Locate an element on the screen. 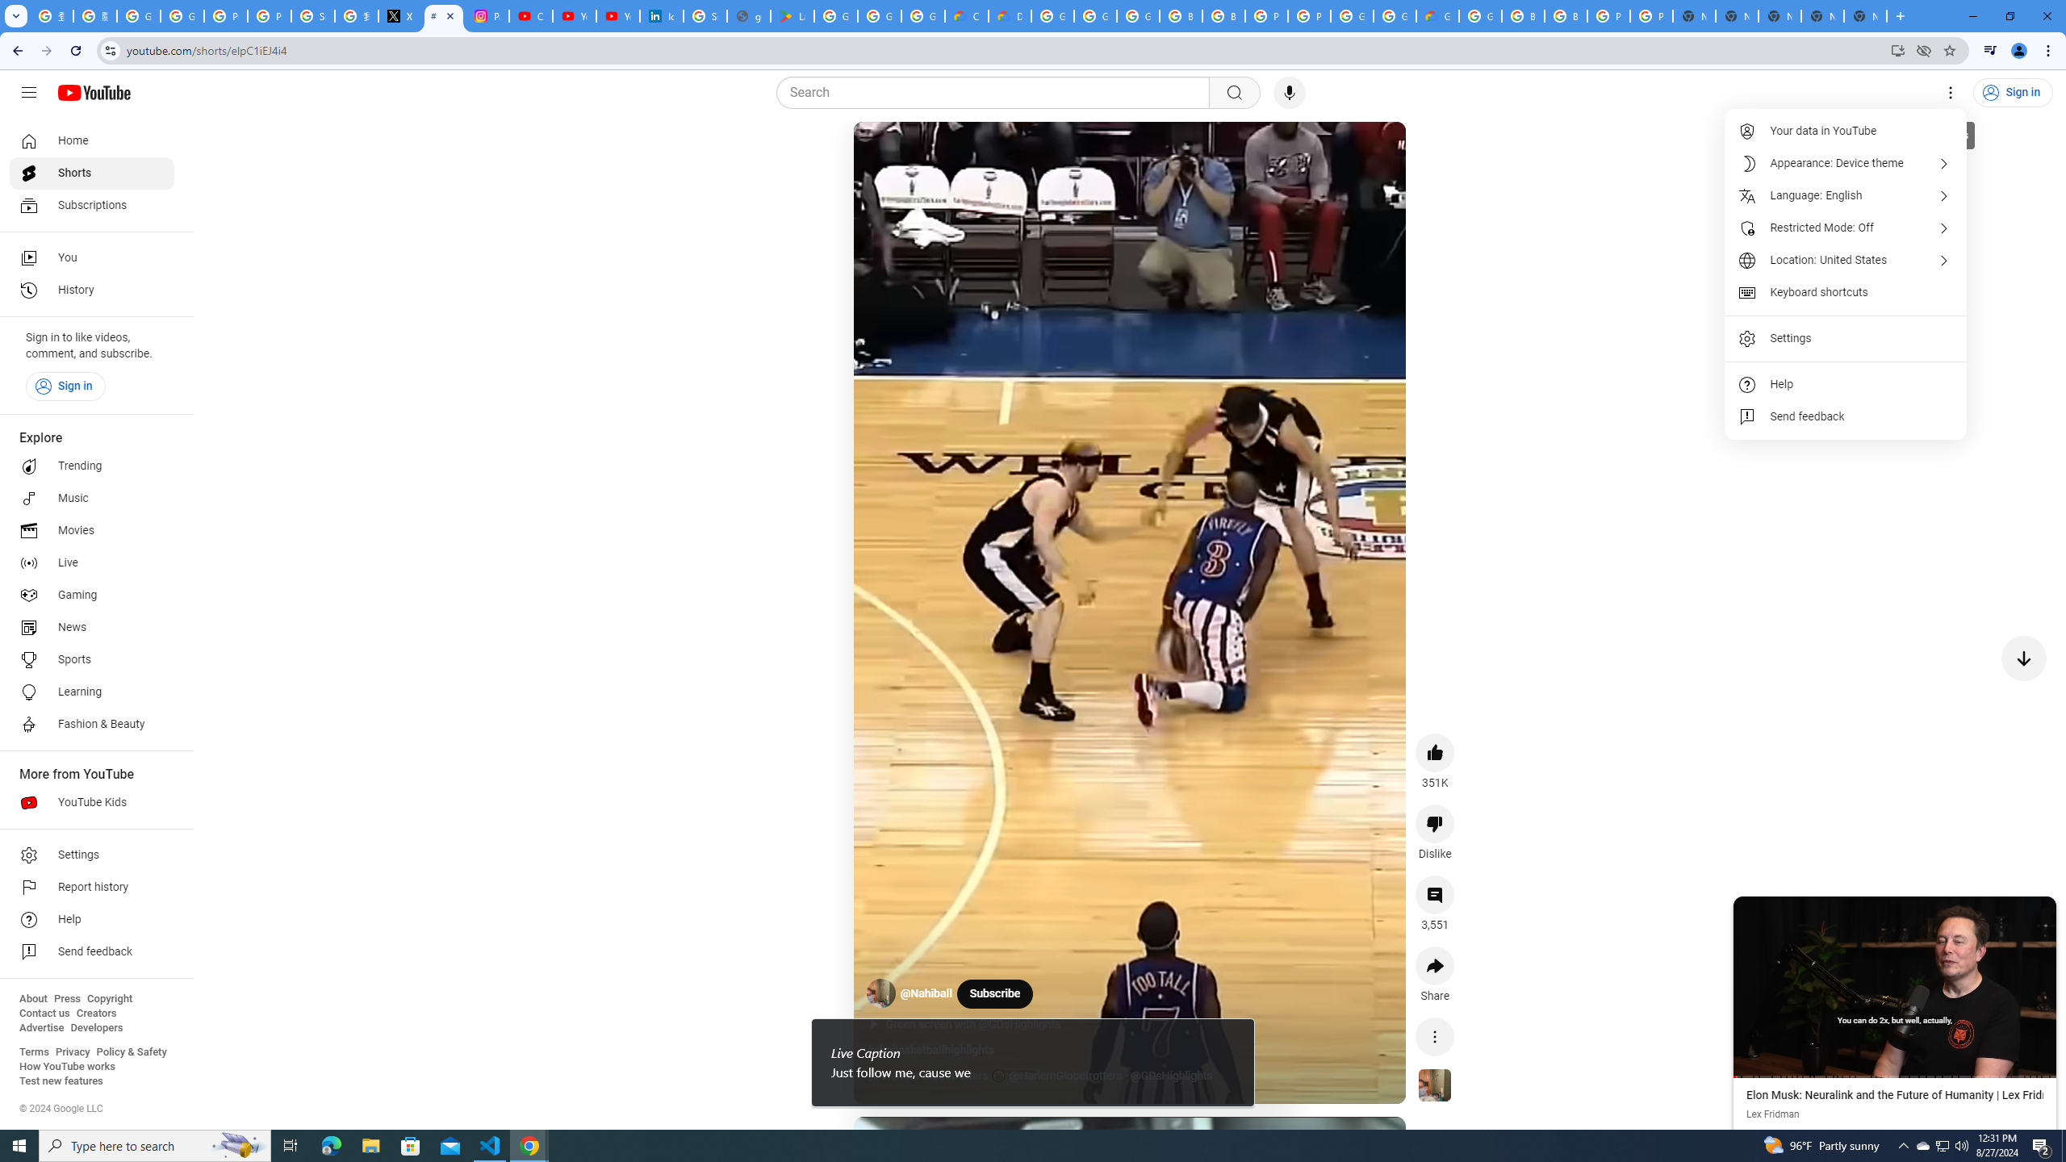 The image size is (2066, 1162). Privacy Help Center - Policies Help is located at coordinates (270, 16).